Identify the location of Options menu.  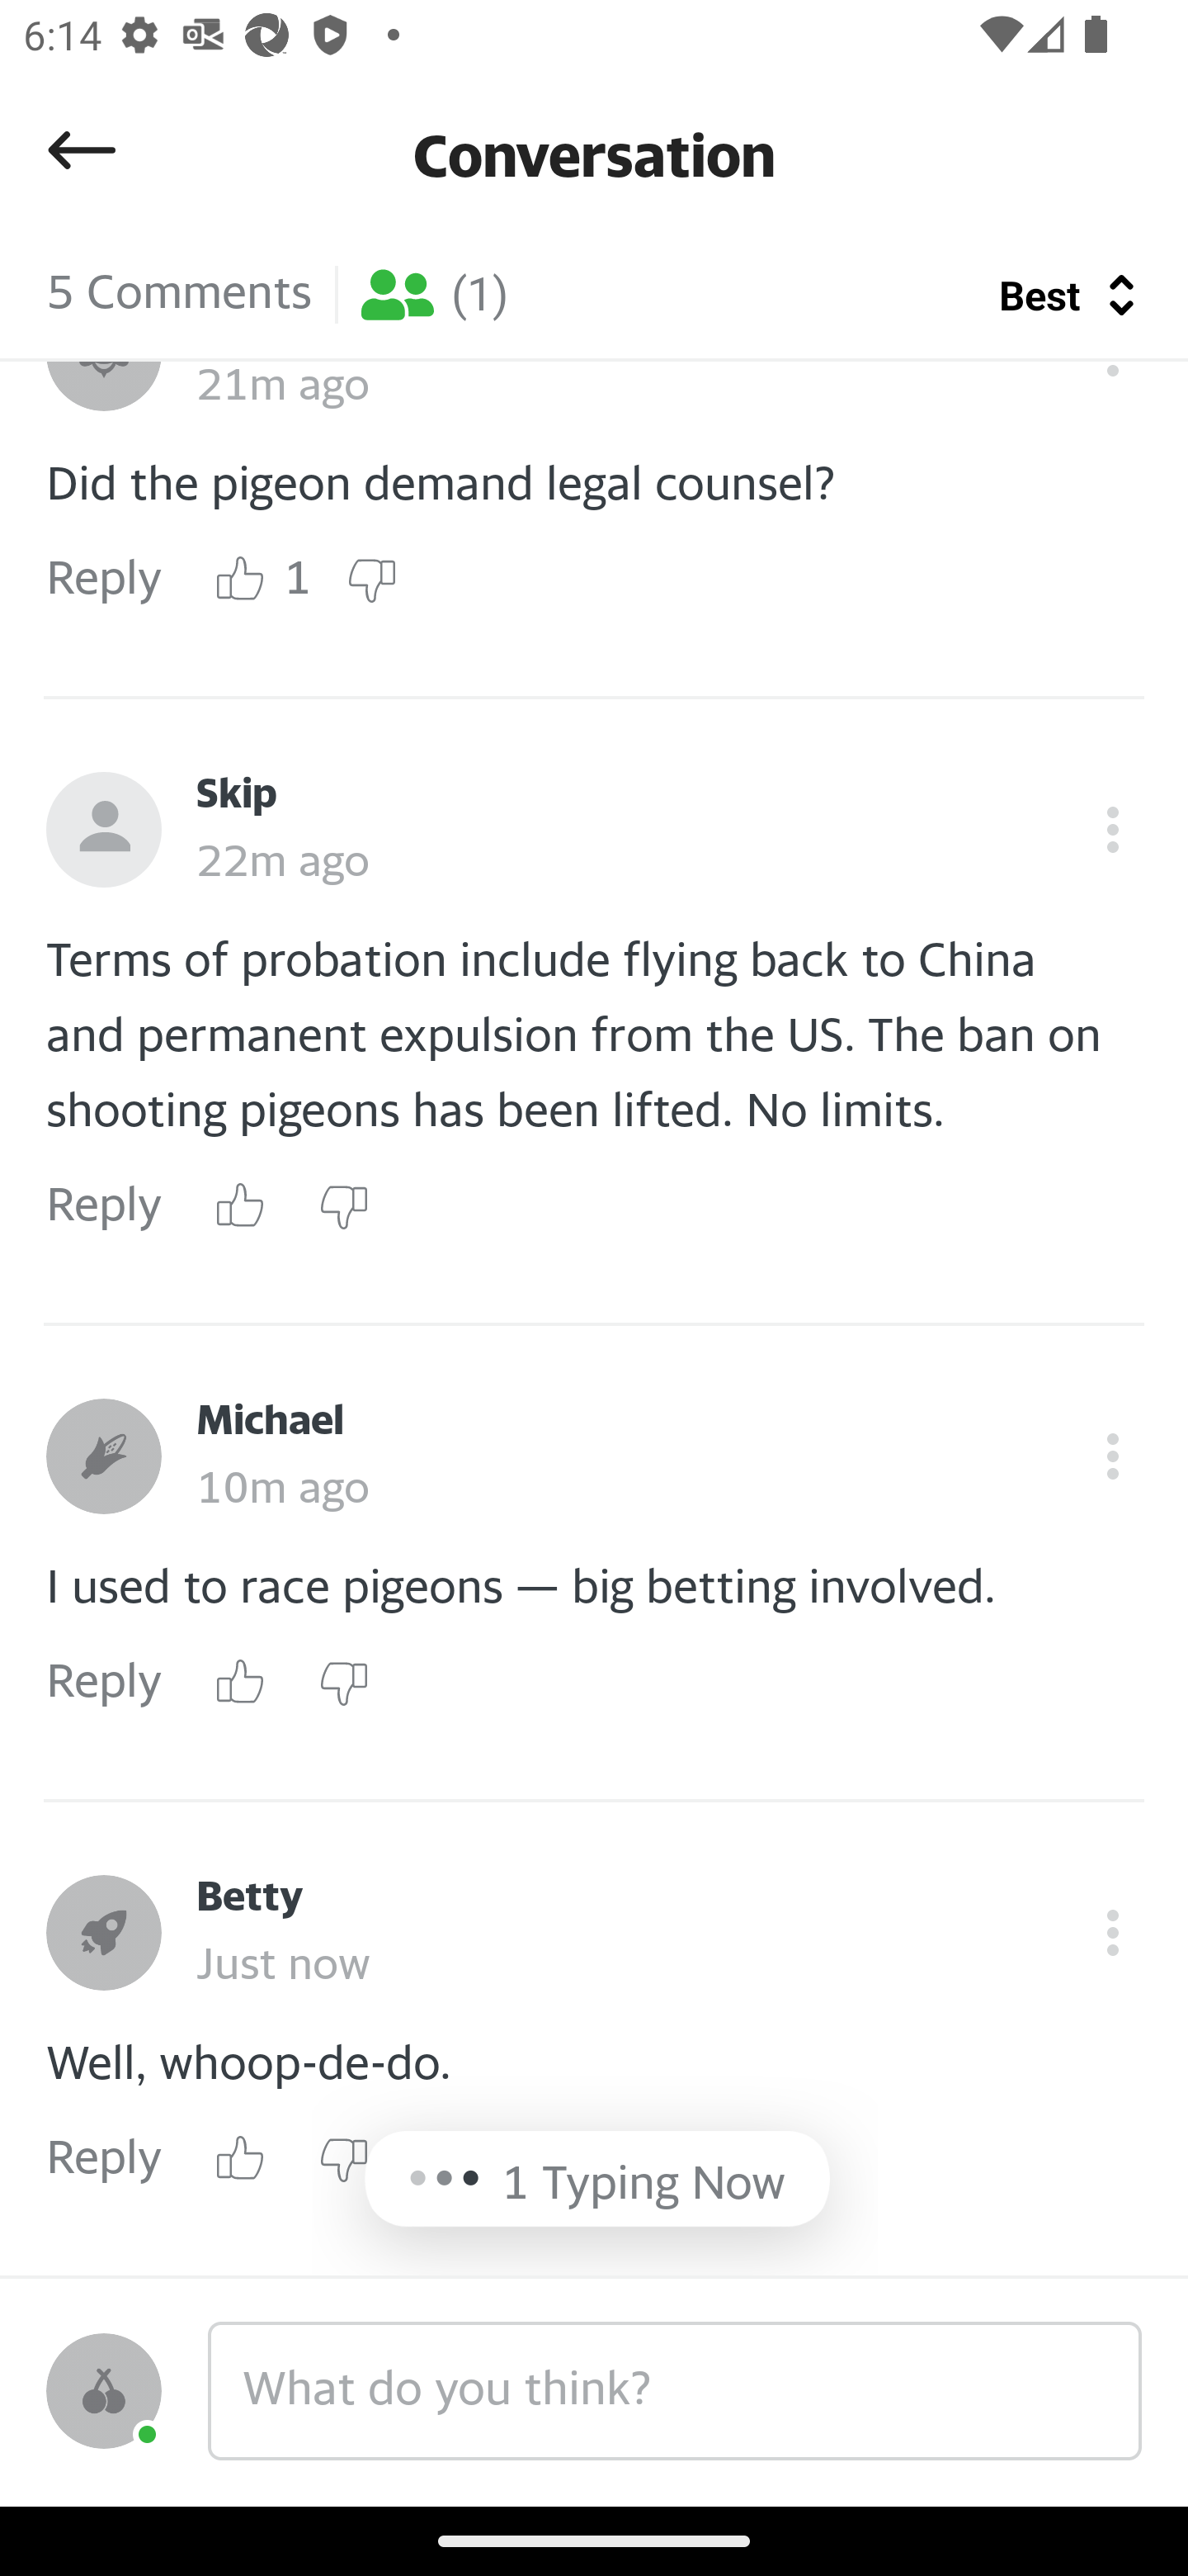
(1112, 1456).